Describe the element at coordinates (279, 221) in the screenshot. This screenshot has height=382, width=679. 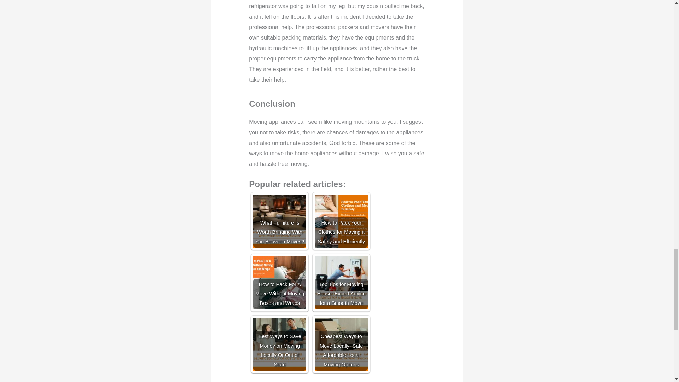
I see `What Furniture Is Worth Bringing With You Between Moves?` at that location.